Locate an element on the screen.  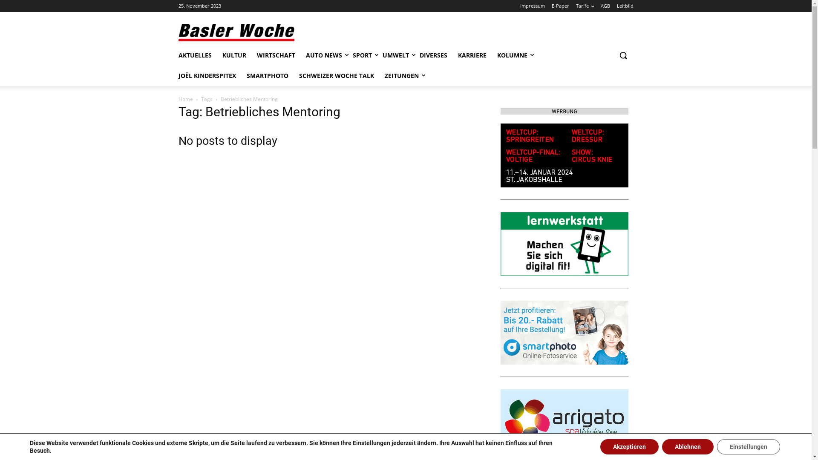
WIRTSCHAFT is located at coordinates (276, 55).